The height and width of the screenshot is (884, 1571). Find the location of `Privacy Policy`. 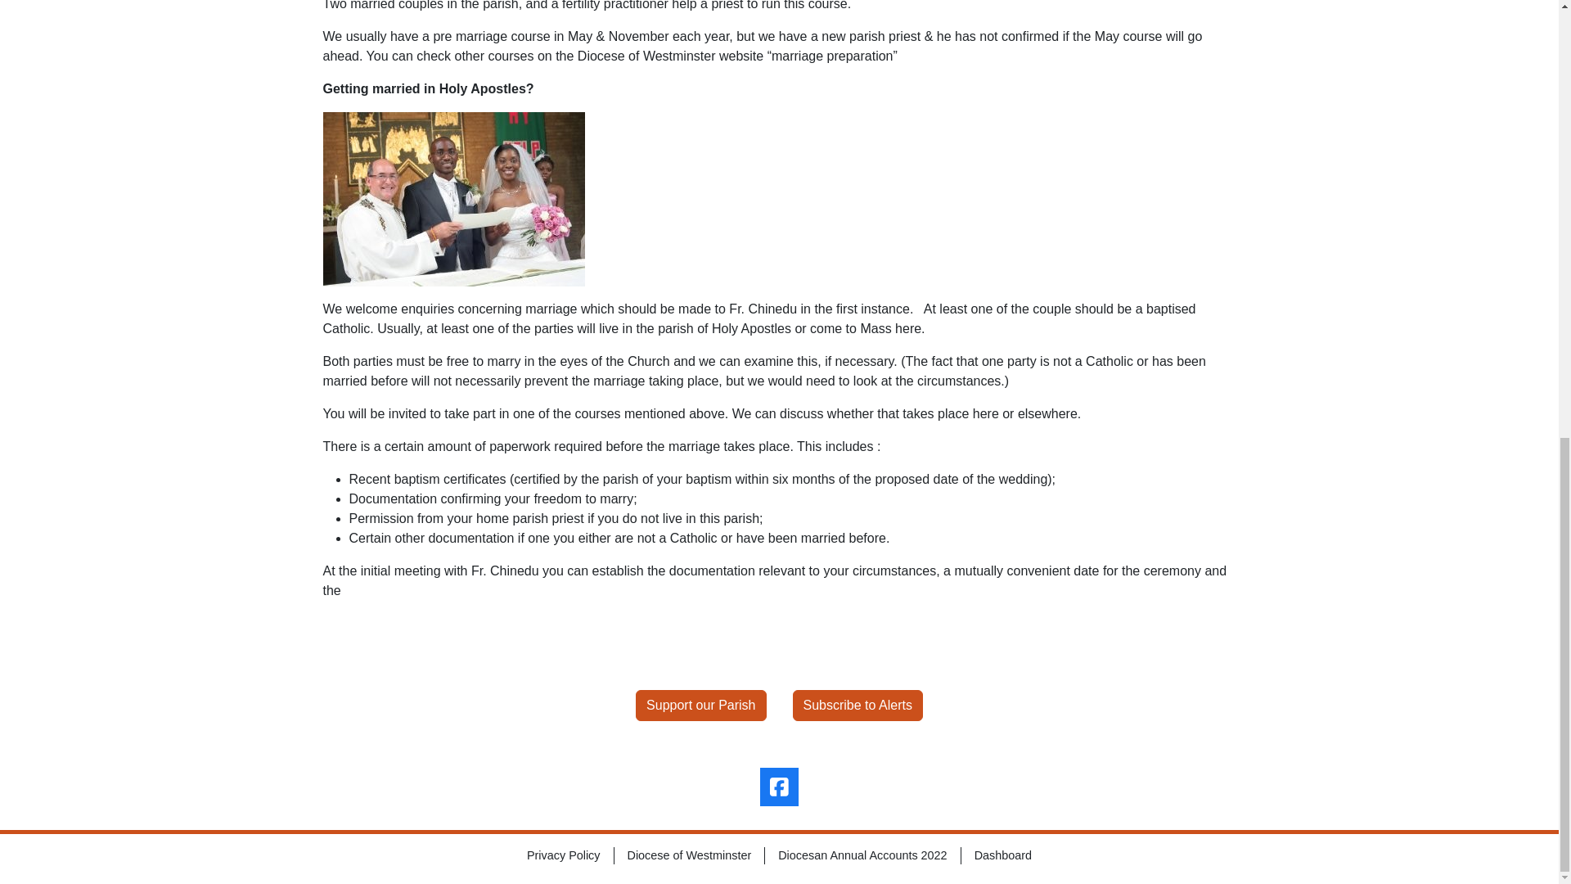

Privacy Policy is located at coordinates (563, 856).